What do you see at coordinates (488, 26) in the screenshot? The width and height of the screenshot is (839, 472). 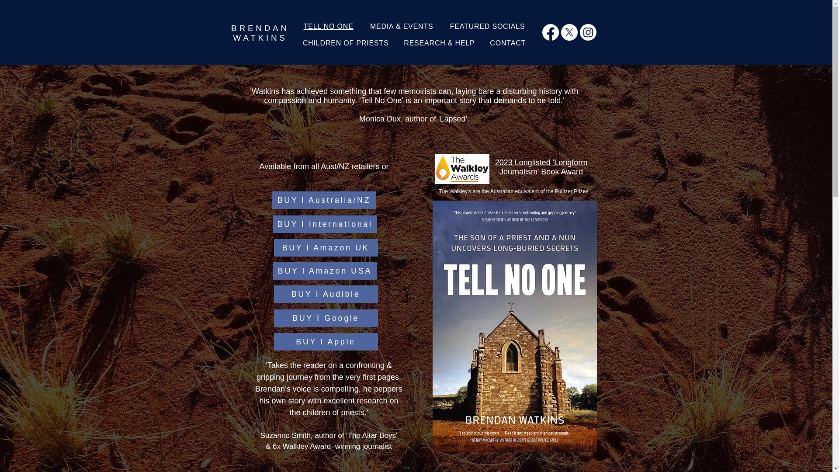 I see `FEATURED SOCIALS` at bounding box center [488, 26].